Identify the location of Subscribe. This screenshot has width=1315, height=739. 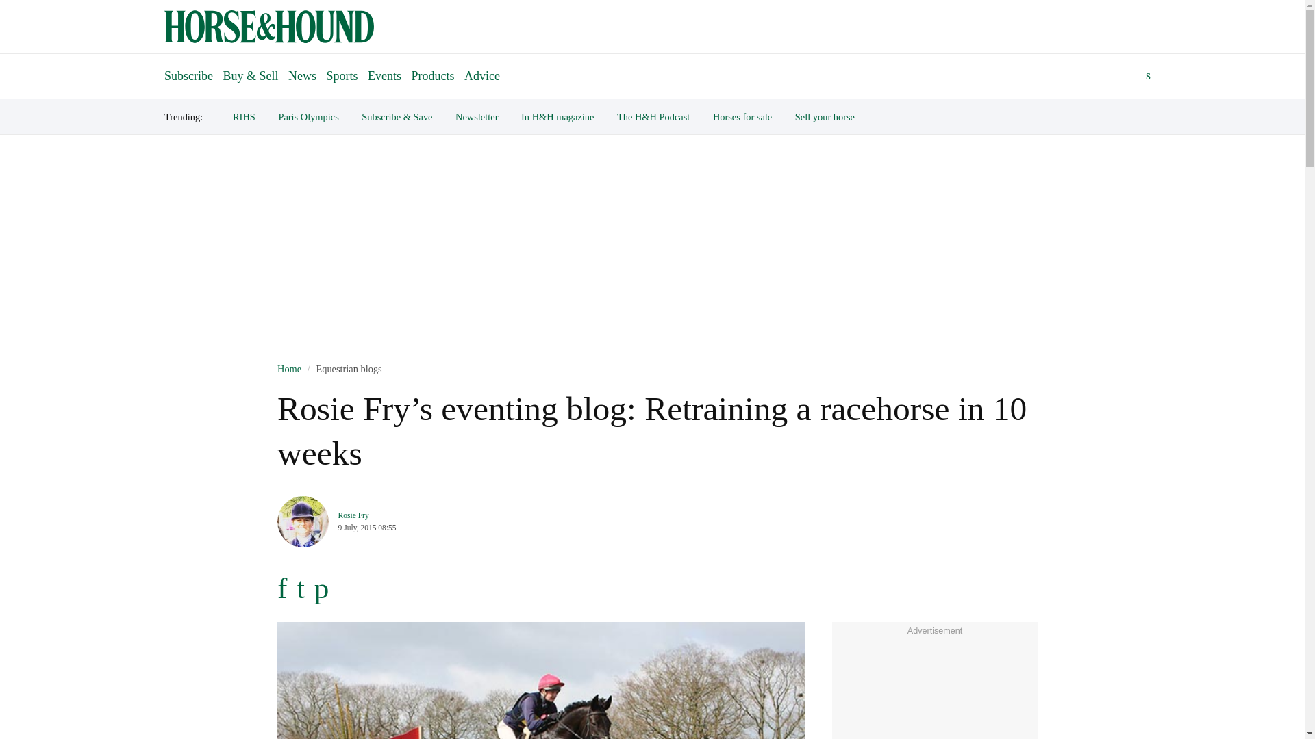
(188, 70).